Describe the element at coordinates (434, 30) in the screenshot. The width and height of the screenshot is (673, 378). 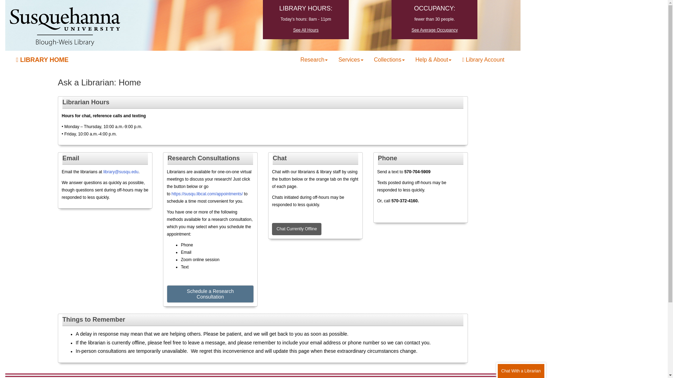
I see `See Average Occupancy` at that location.